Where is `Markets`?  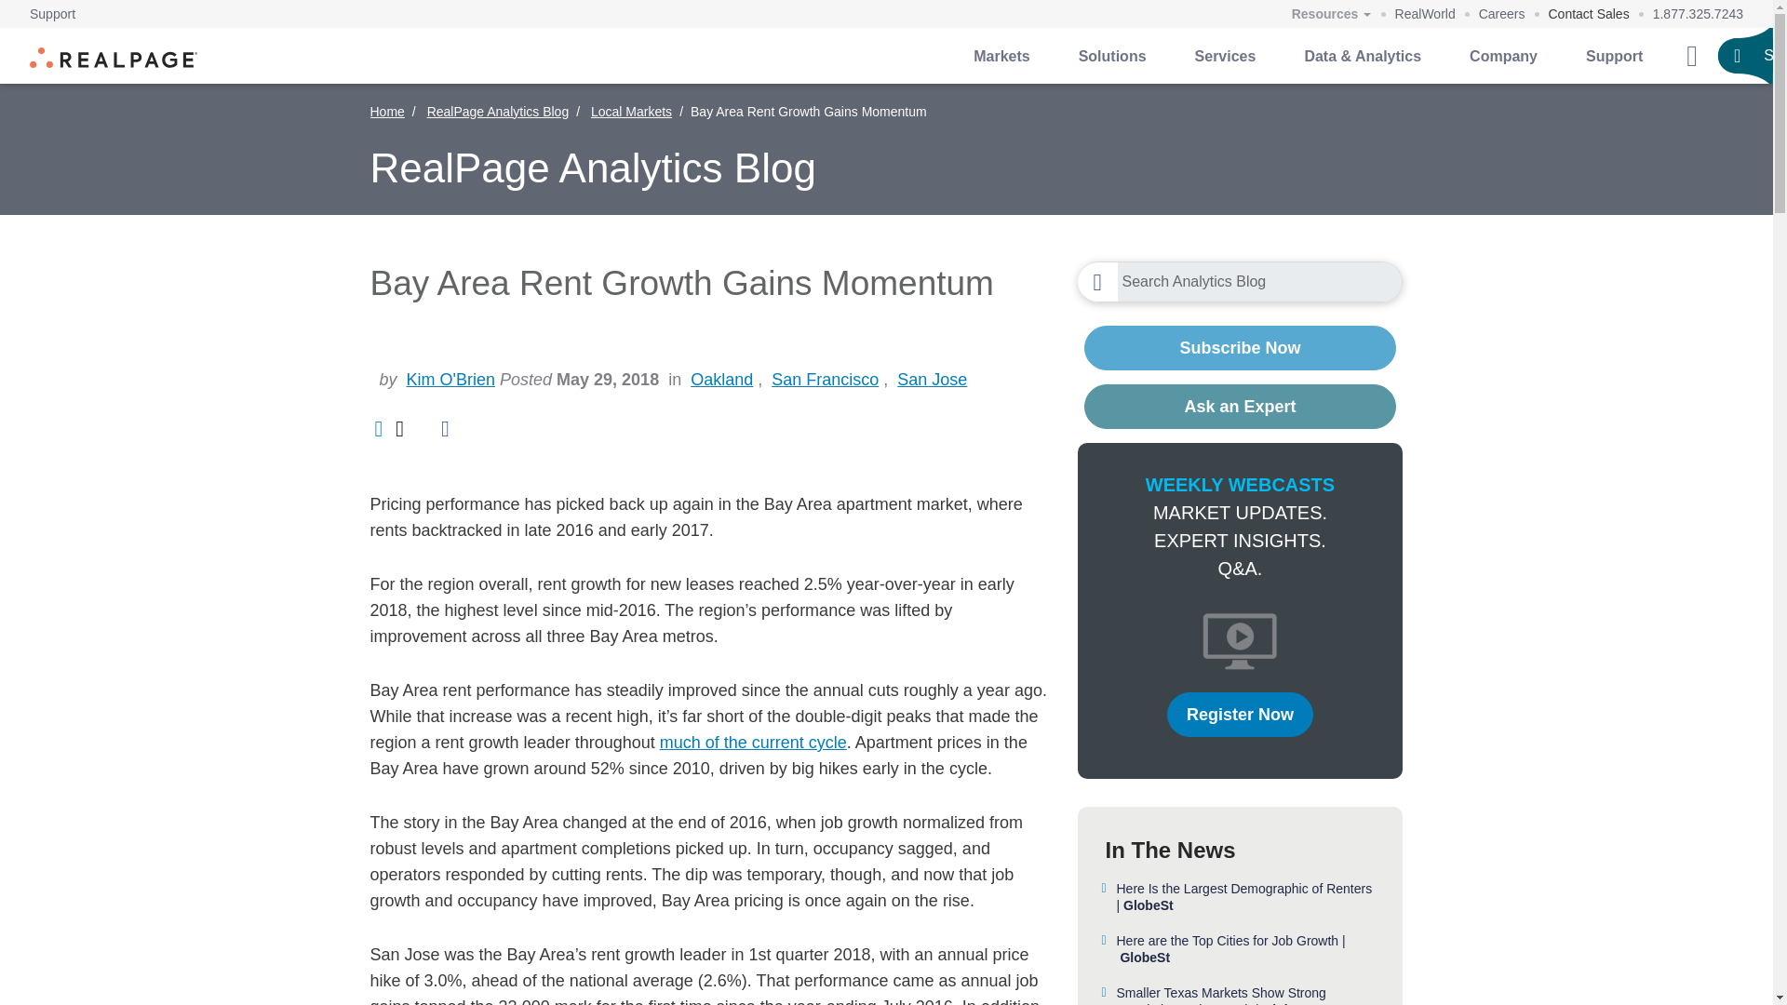 Markets is located at coordinates (1001, 56).